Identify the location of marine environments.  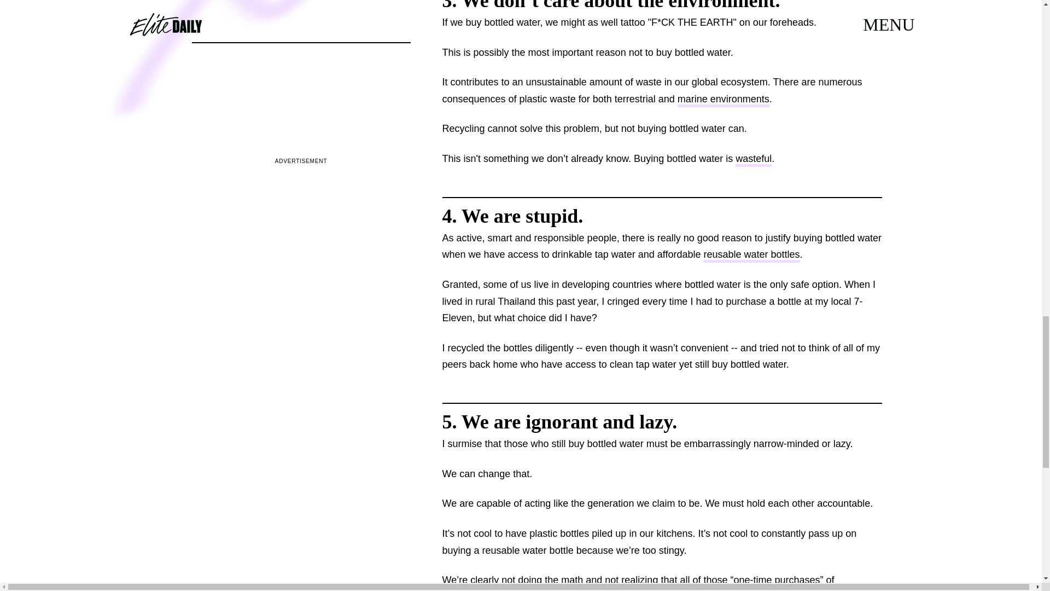
(723, 100).